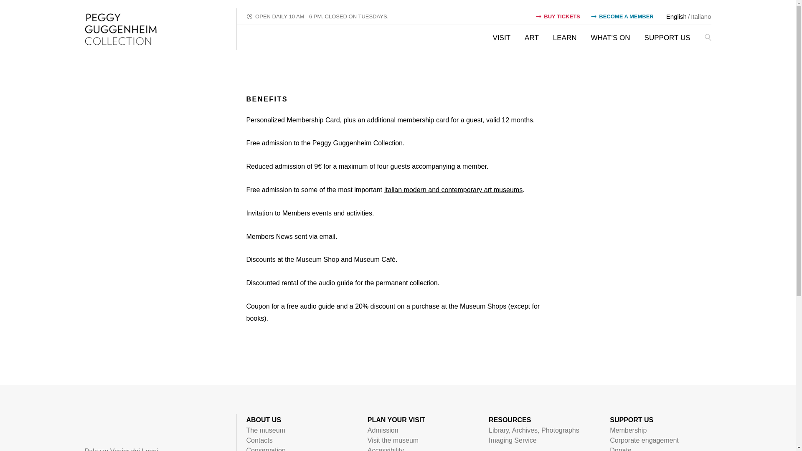 Image resolution: width=802 pixels, height=451 pixels. I want to click on BUY TICKETS, so click(558, 17).